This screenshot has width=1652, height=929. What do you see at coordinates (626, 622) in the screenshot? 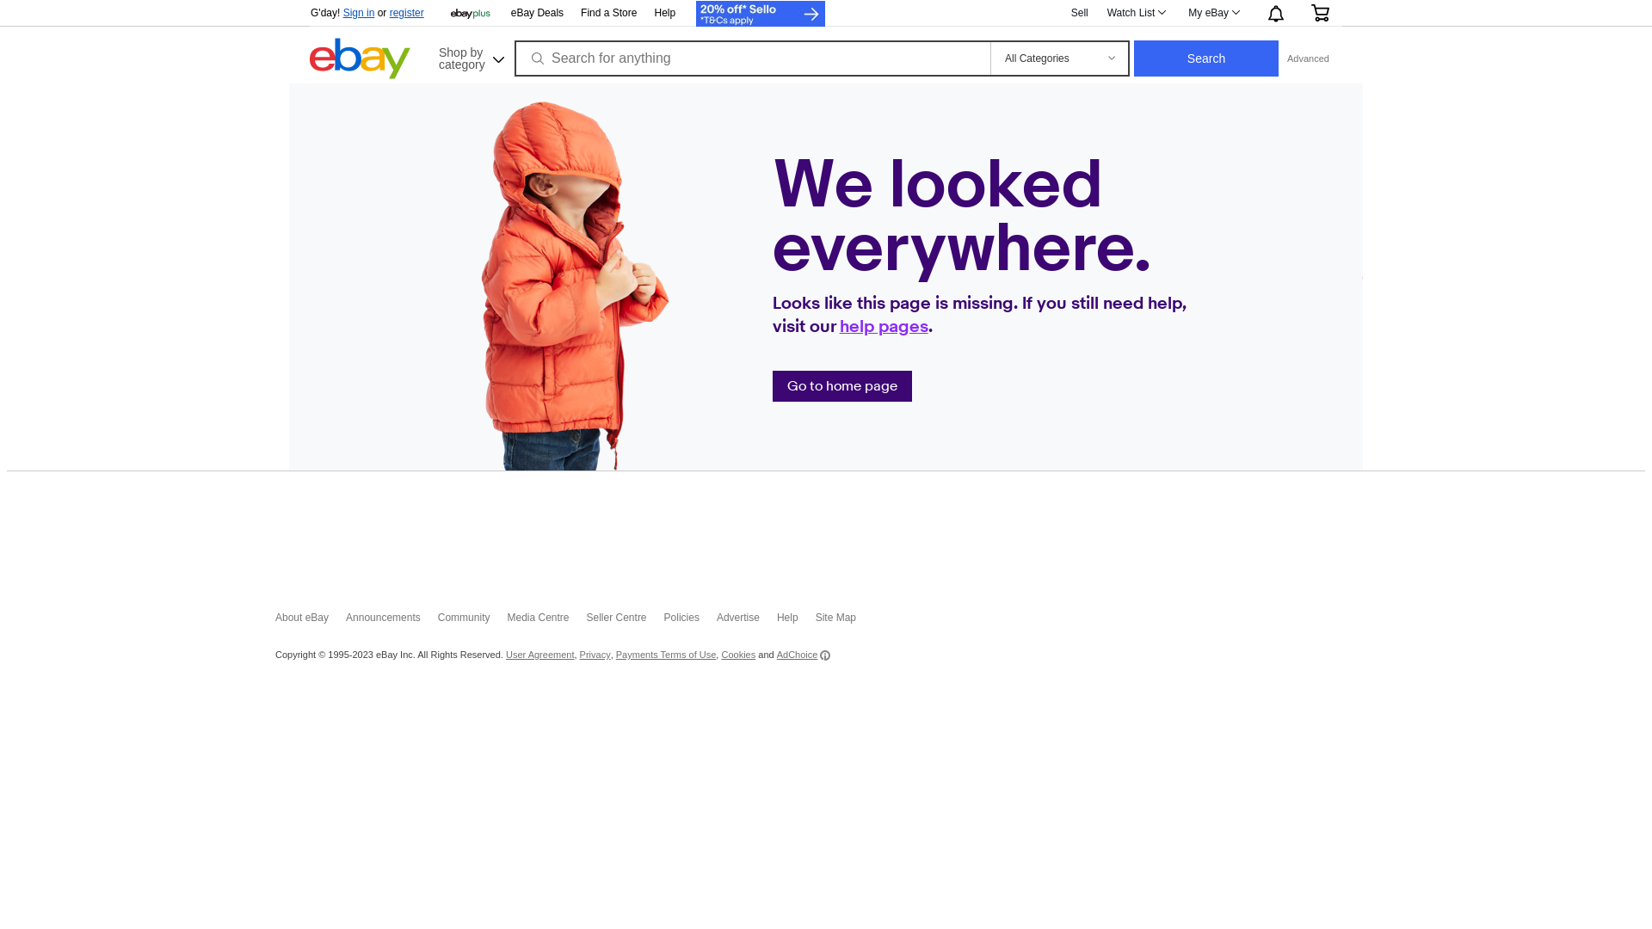
I see `Seller Centre` at bounding box center [626, 622].